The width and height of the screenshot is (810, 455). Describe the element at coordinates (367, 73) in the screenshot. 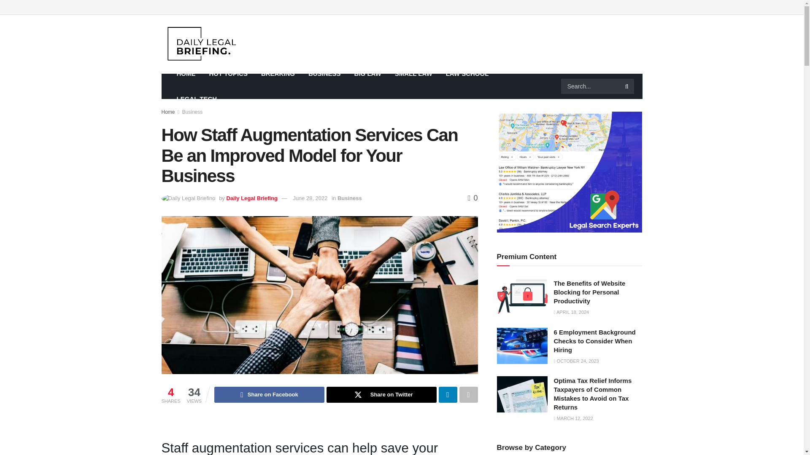

I see `BIG LAW` at that location.